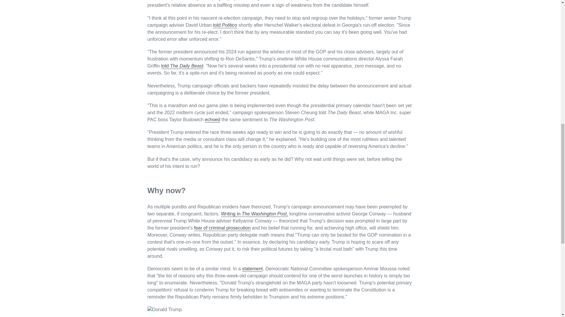 The height and width of the screenshot is (317, 565). What do you see at coordinates (182, 66) in the screenshot?
I see `told The Daily Beast` at bounding box center [182, 66].